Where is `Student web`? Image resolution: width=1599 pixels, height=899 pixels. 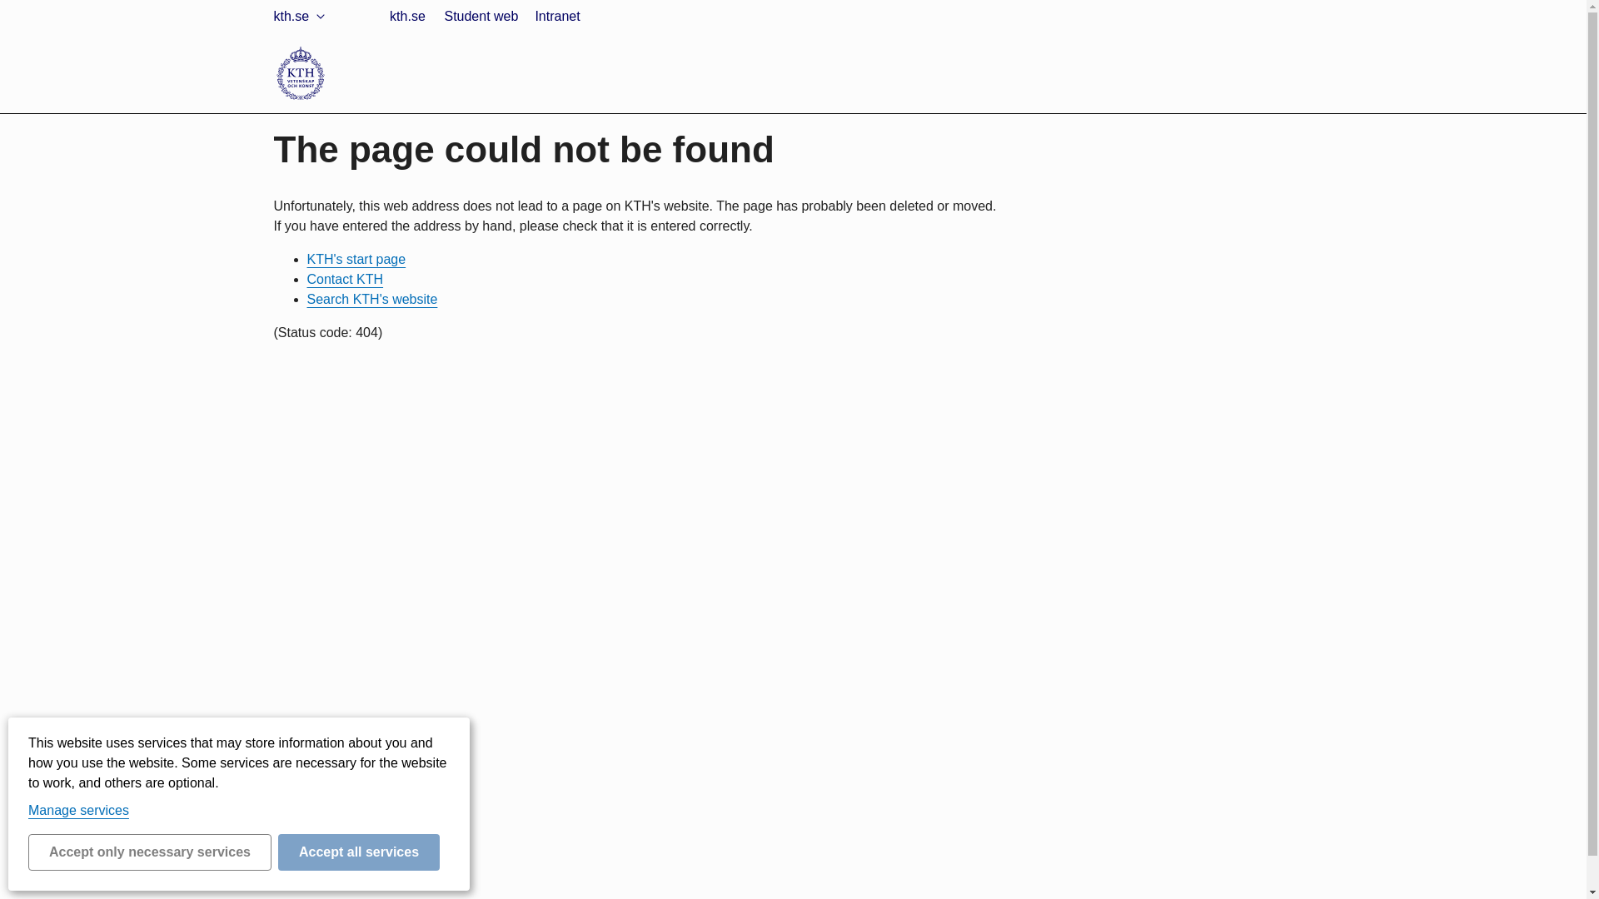
Student web is located at coordinates (480, 17).